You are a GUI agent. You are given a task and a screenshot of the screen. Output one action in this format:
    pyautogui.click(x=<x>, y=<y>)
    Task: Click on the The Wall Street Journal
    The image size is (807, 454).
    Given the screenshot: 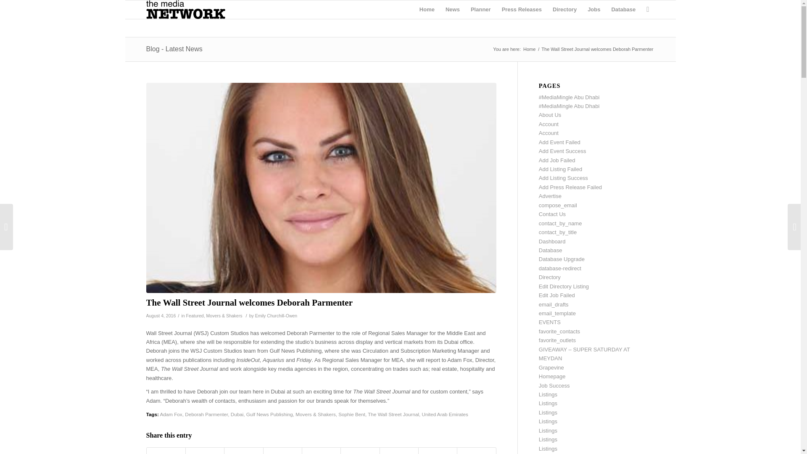 What is the action you would take?
    pyautogui.click(x=393, y=414)
    